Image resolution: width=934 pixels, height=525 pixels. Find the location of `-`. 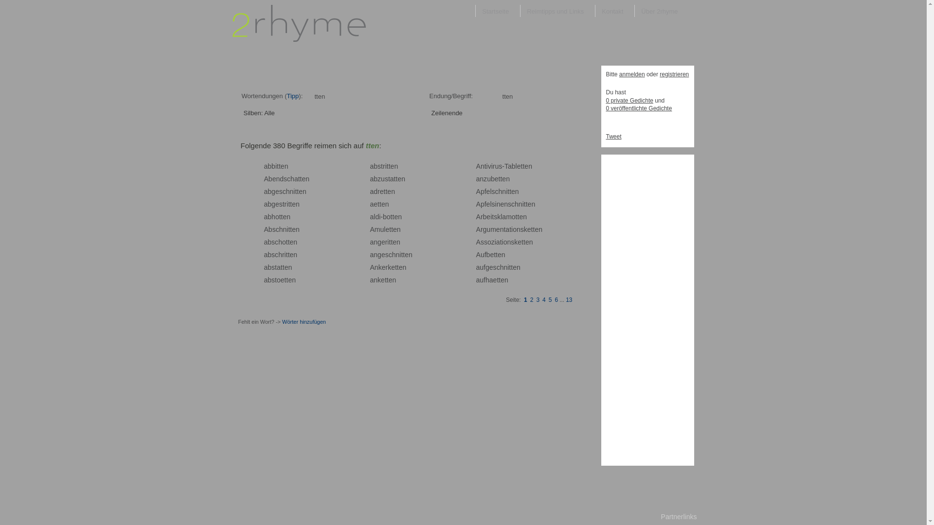

- is located at coordinates (503, 166).